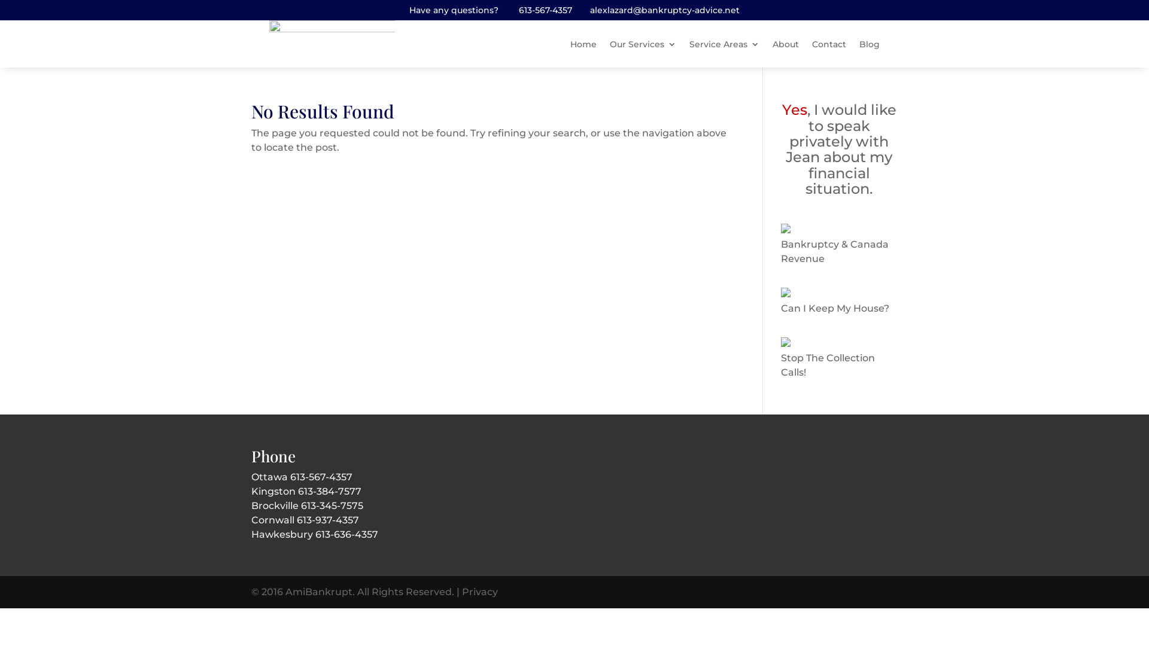  I want to click on alexlazard@bankruptcy-advice.net, so click(665, 10).